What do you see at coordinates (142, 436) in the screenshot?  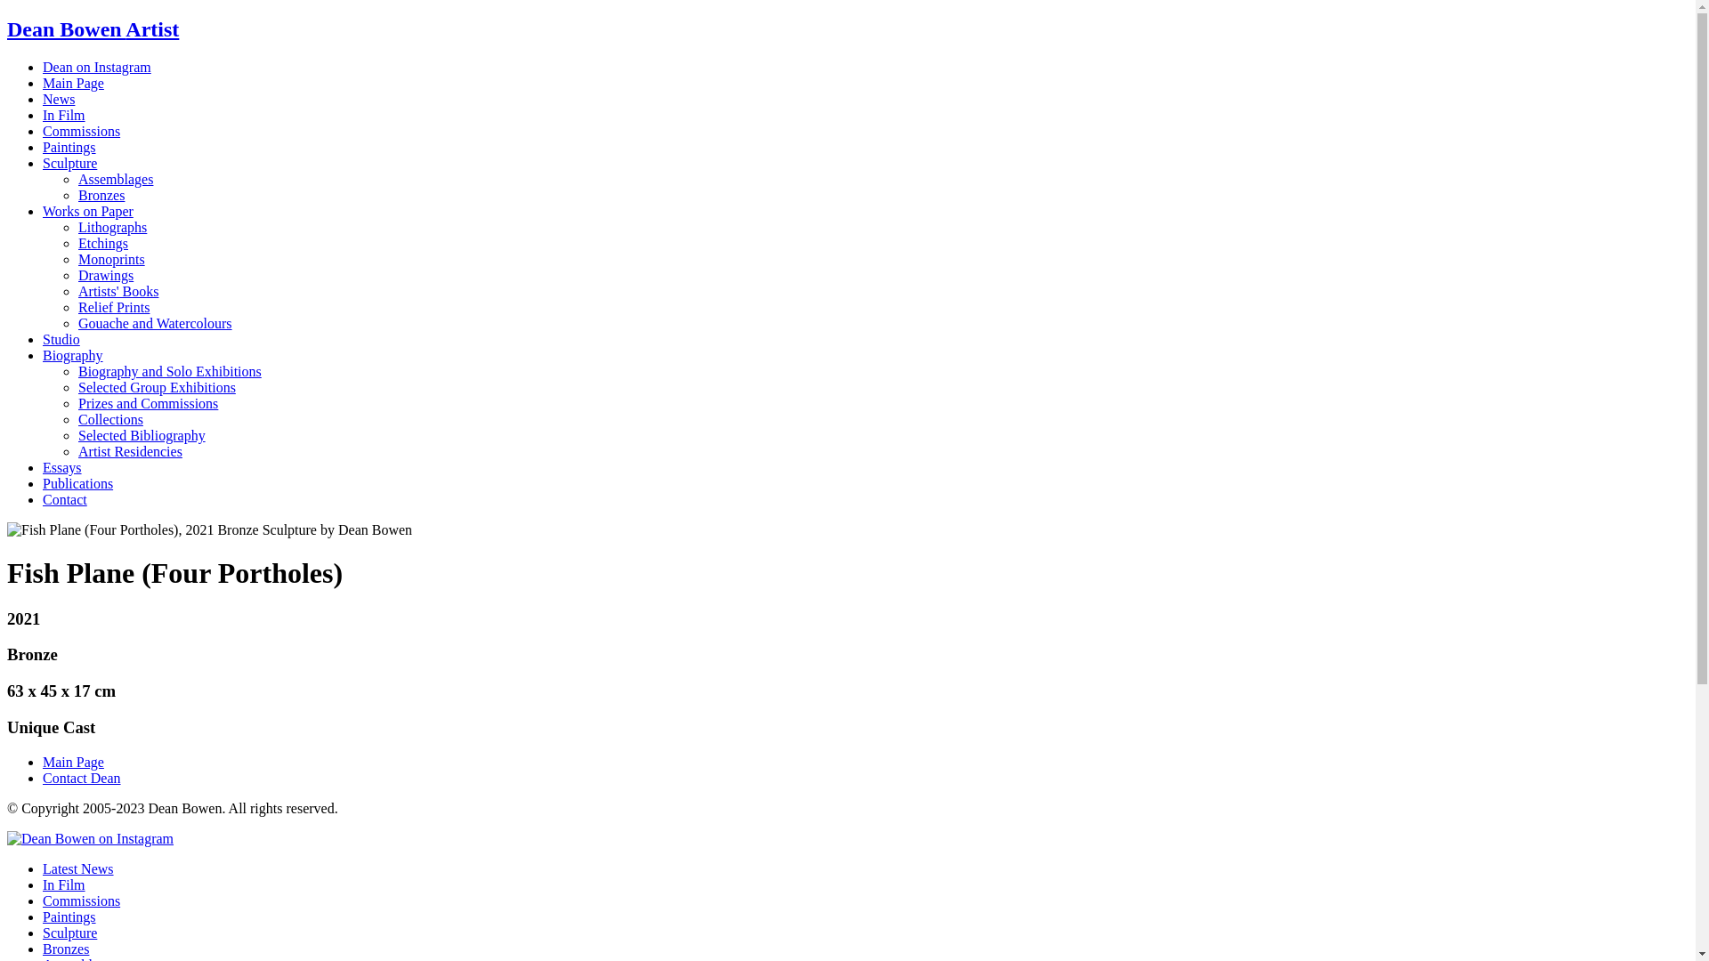 I see `Selected Bibliography` at bounding box center [142, 436].